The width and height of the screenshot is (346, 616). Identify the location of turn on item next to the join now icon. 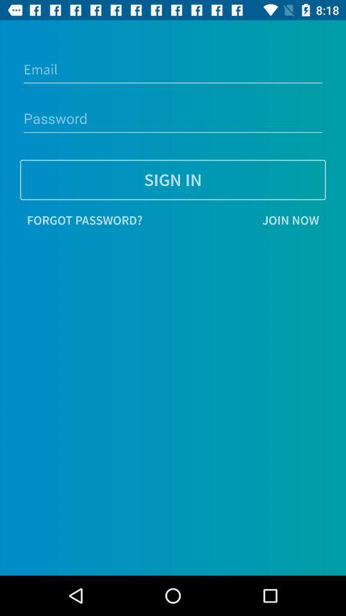
(85, 220).